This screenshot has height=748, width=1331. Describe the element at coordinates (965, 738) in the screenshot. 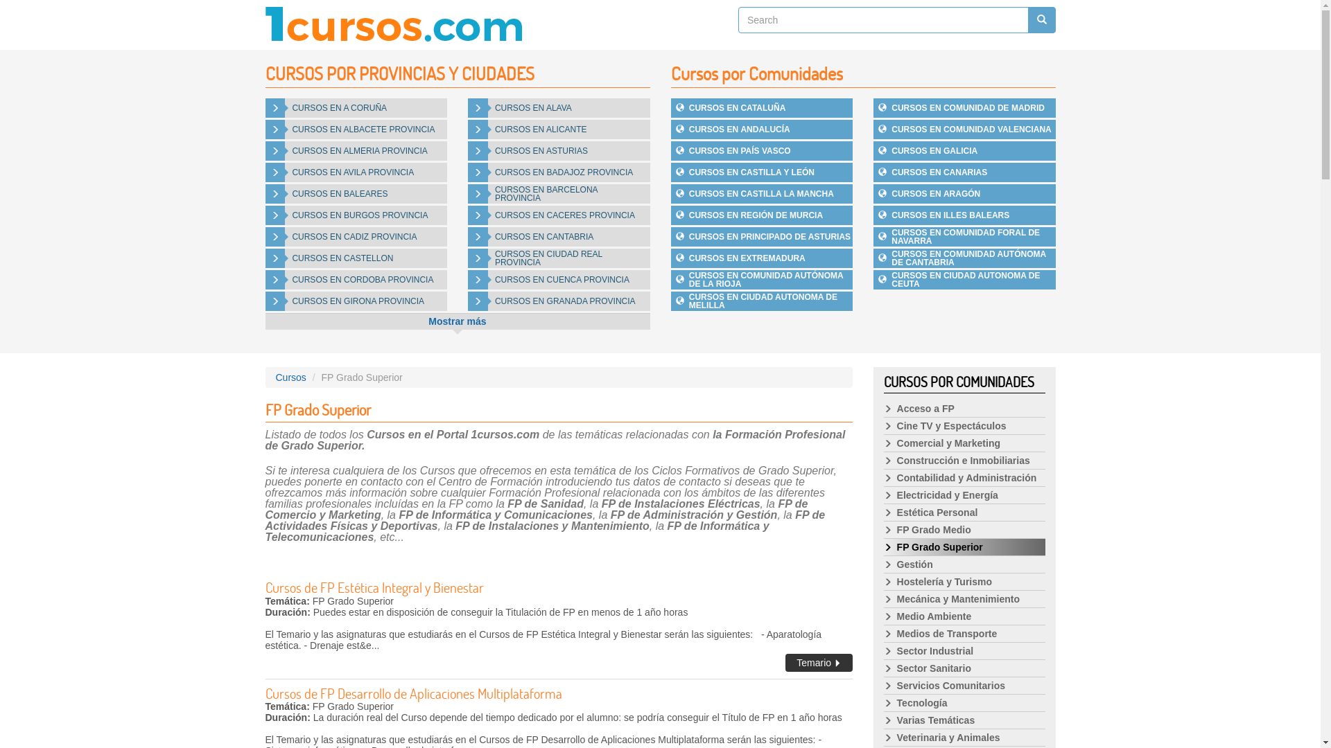

I see `Veterinaria y Animales` at that location.